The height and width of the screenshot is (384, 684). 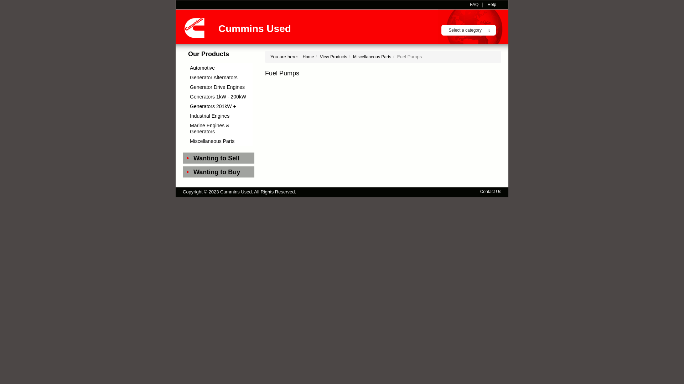 What do you see at coordinates (217, 87) in the screenshot?
I see `Generator Drive Engines` at bounding box center [217, 87].